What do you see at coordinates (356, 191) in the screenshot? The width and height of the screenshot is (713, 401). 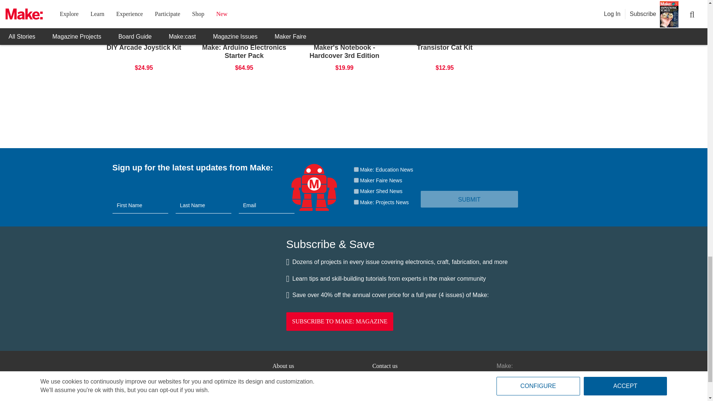 I see `Maker Shed News` at bounding box center [356, 191].